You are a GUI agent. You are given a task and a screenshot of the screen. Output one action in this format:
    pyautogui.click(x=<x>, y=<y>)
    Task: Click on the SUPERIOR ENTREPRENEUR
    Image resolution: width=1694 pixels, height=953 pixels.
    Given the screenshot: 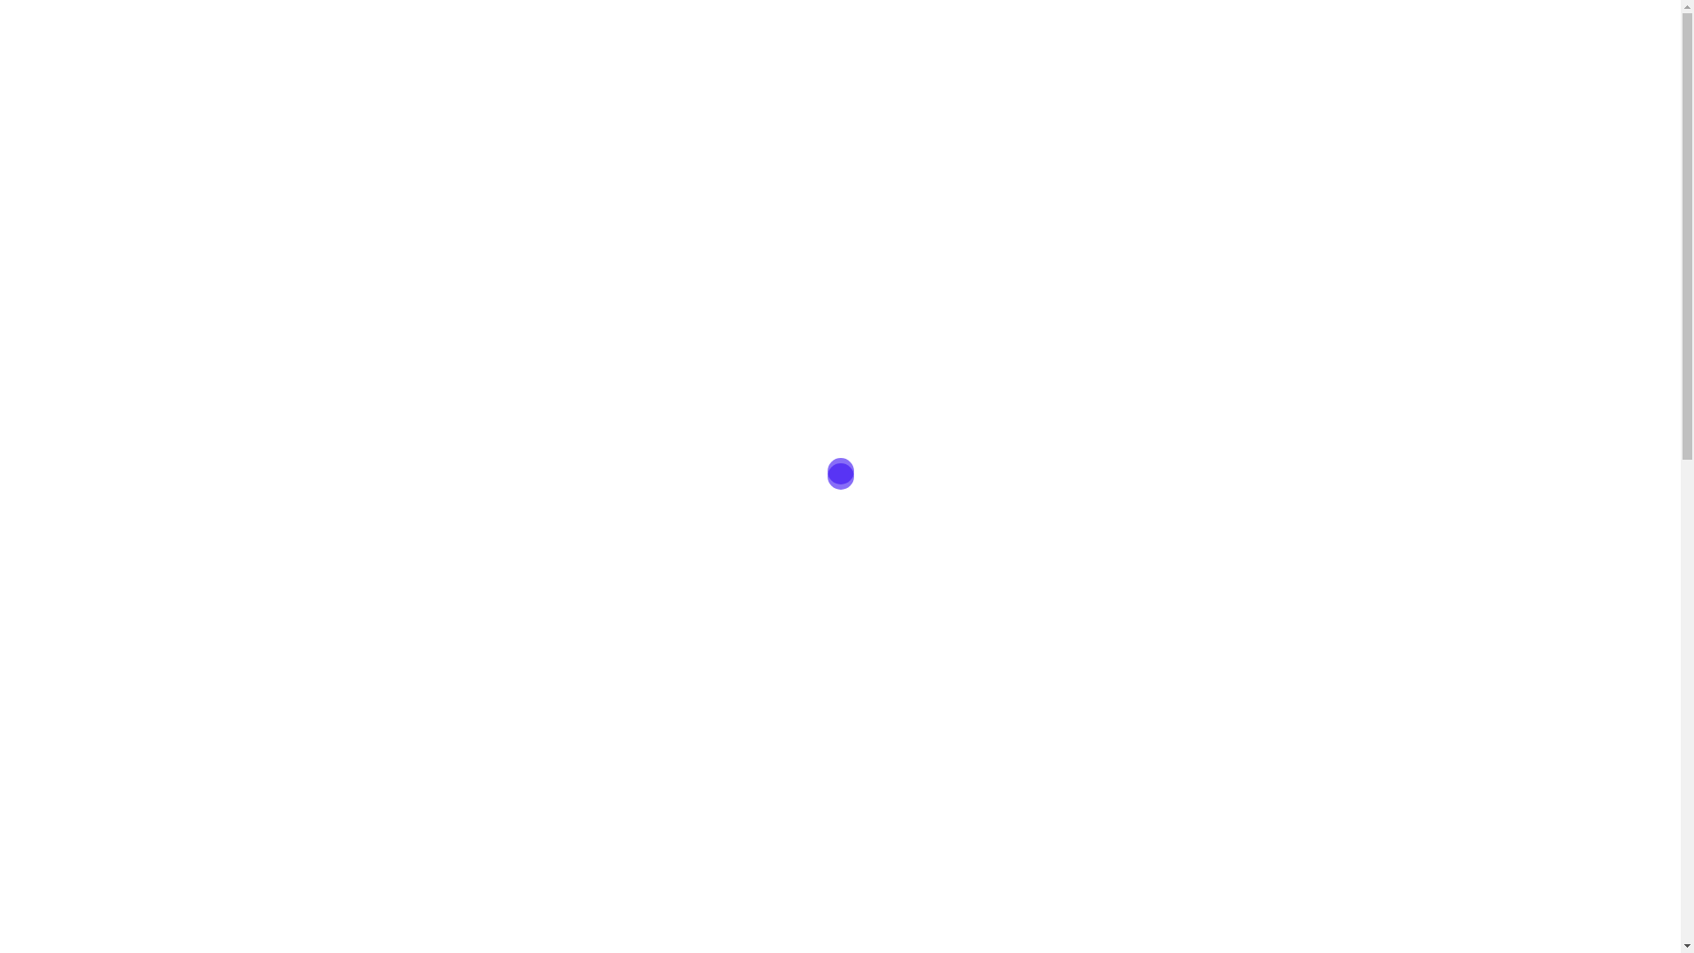 What is the action you would take?
    pyautogui.click(x=776, y=49)
    